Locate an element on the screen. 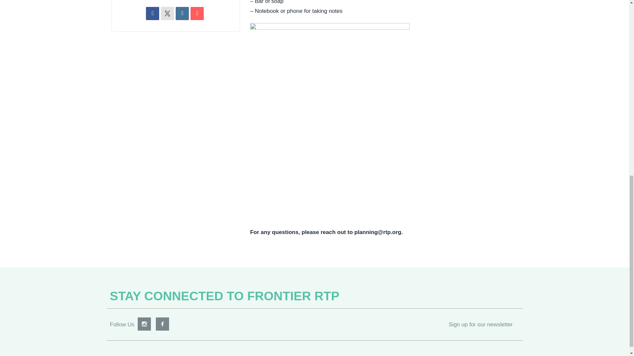 This screenshot has height=356, width=634. X Social Network is located at coordinates (167, 13).